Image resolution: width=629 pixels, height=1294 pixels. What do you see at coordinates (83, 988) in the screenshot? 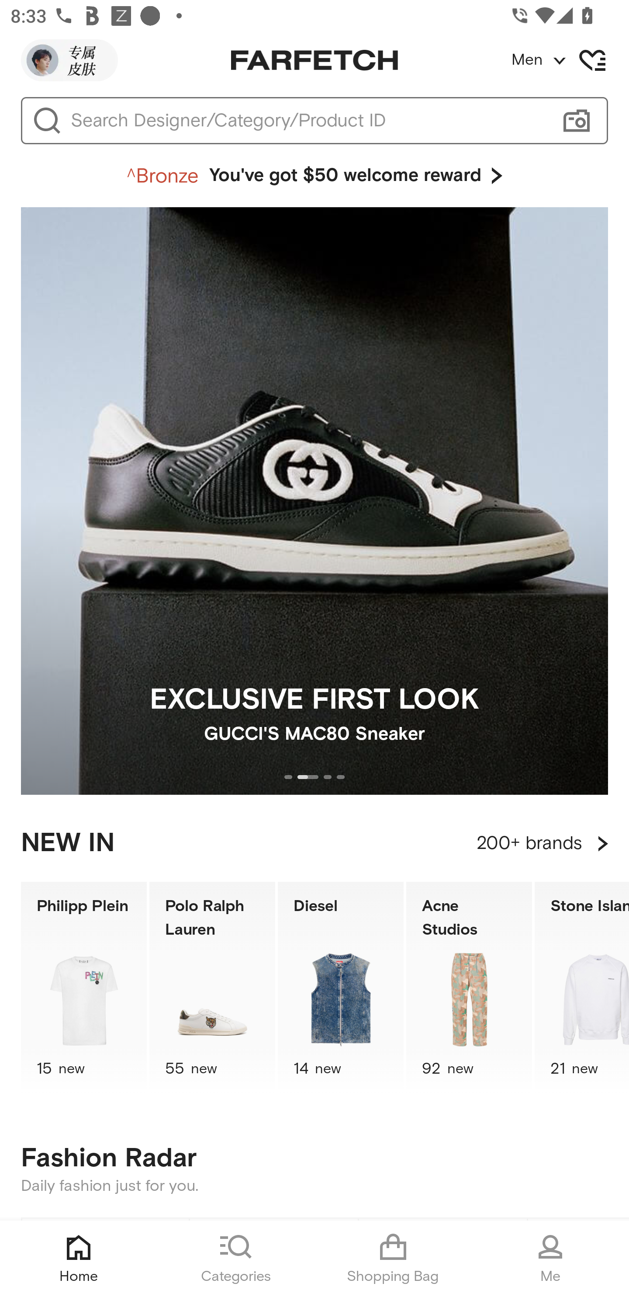
I see `Philipp Plein 15  new` at bounding box center [83, 988].